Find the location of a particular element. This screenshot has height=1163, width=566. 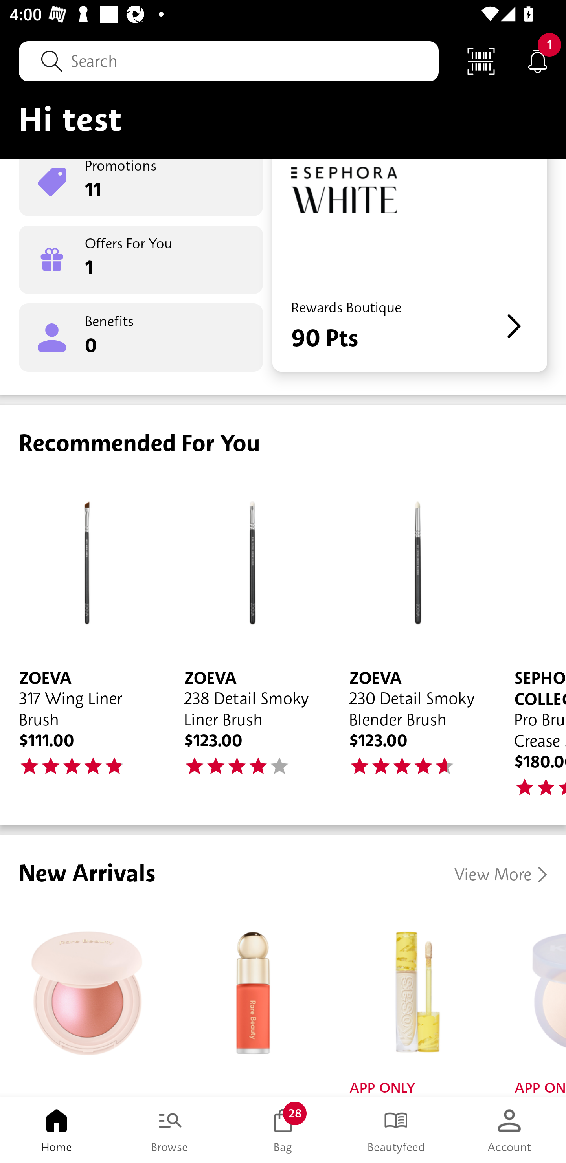

Promotions 11 is located at coordinates (141, 187).